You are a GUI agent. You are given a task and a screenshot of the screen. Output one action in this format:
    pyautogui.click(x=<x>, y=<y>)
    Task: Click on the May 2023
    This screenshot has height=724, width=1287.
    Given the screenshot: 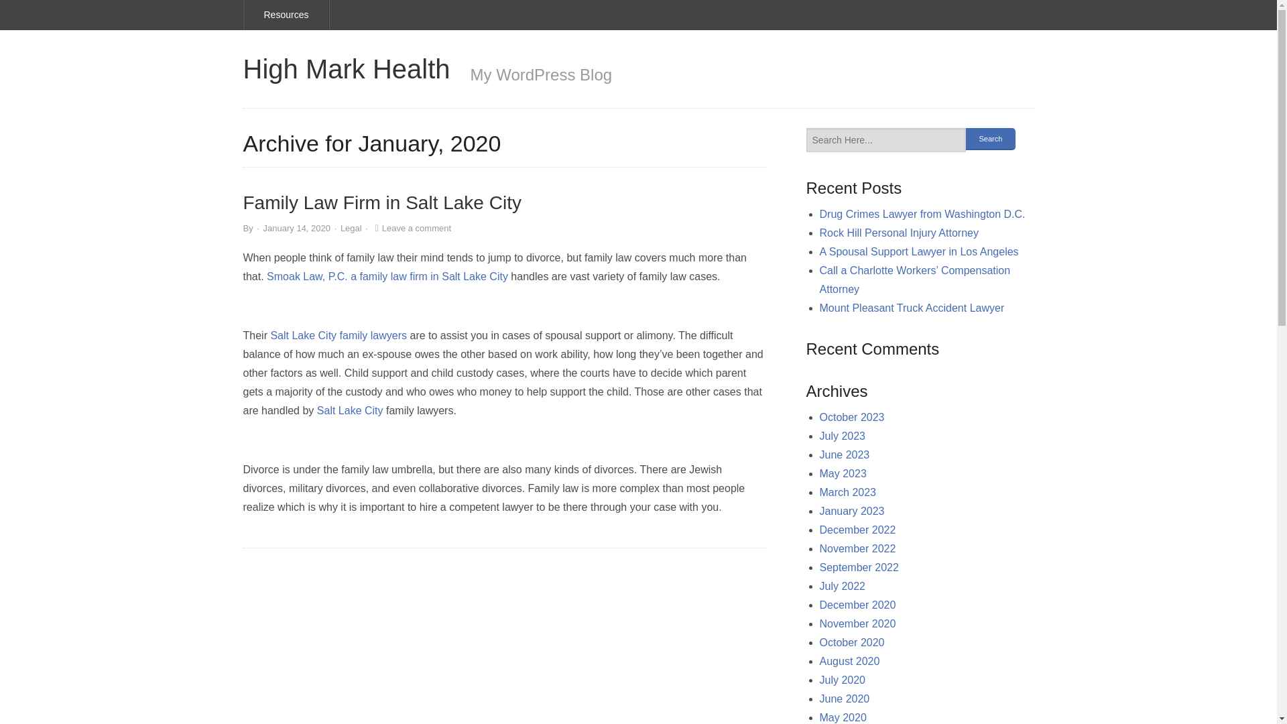 What is the action you would take?
    pyautogui.click(x=843, y=473)
    